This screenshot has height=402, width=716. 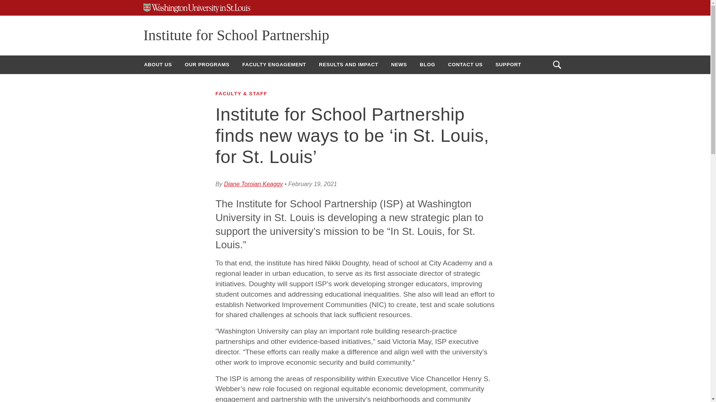 What do you see at coordinates (508, 64) in the screenshot?
I see `SUPPORT` at bounding box center [508, 64].